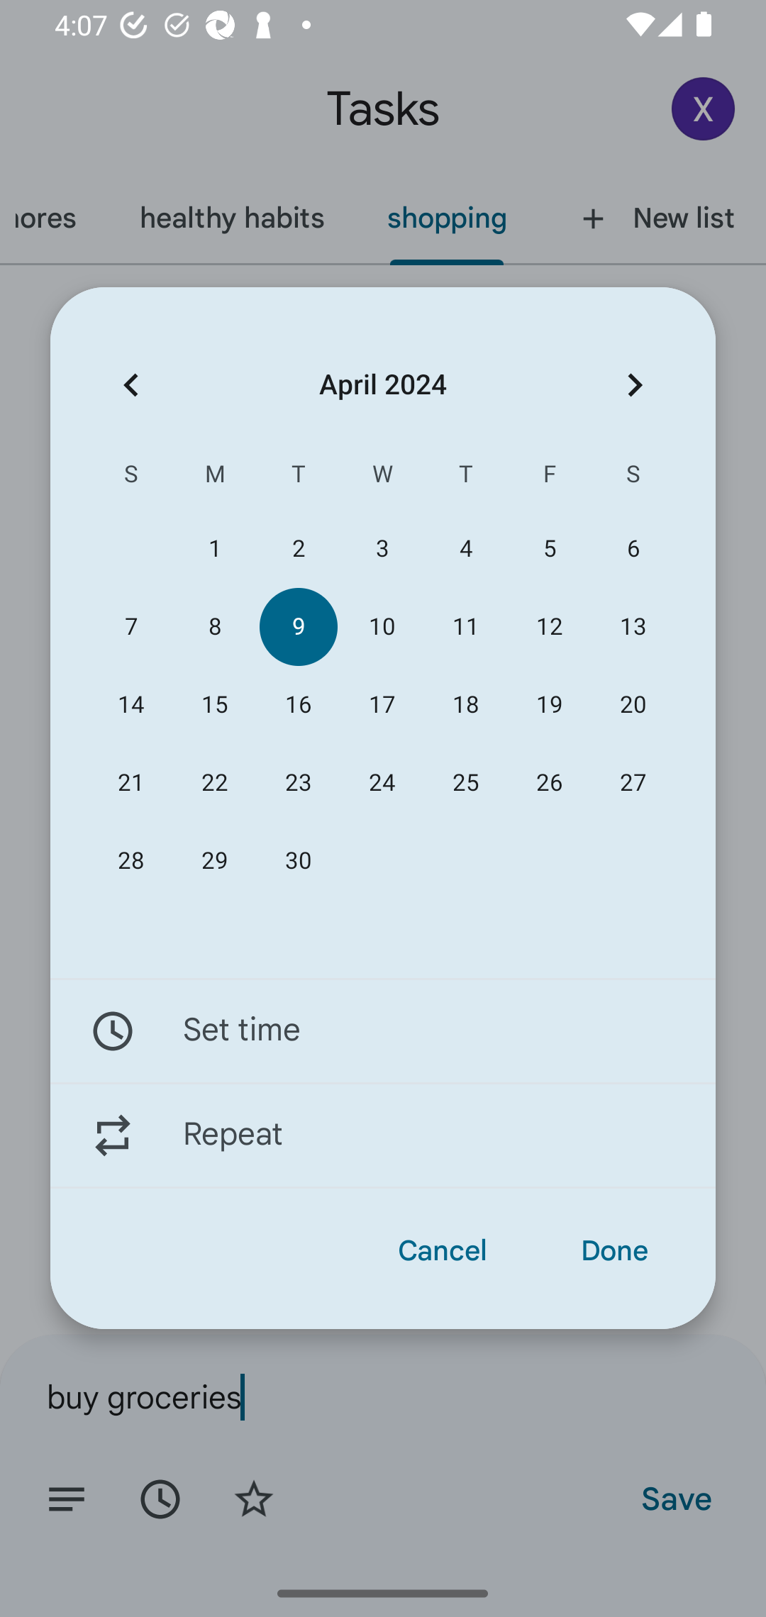 This screenshot has width=766, height=1617. I want to click on 20 20 April 2024, so click(633, 705).